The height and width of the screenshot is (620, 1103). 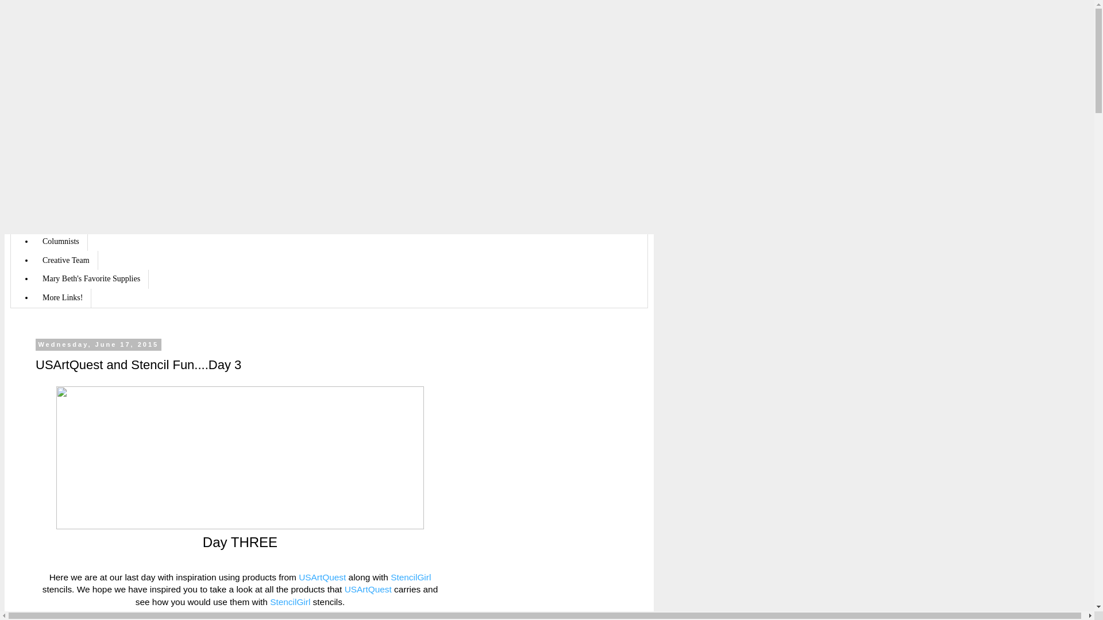 What do you see at coordinates (290, 602) in the screenshot?
I see `StencilGirl` at bounding box center [290, 602].